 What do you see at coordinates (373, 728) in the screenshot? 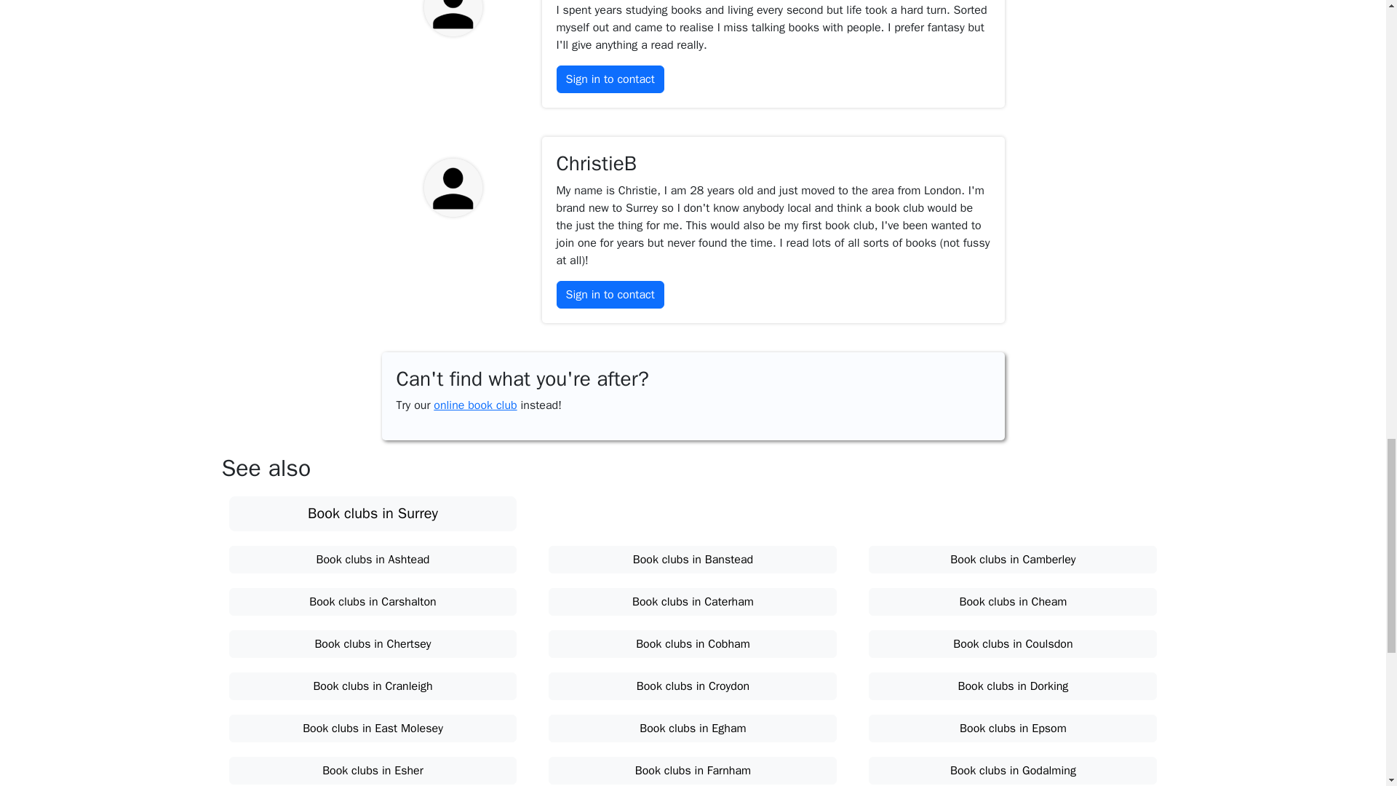
I see `Book clubs in East Molesey` at bounding box center [373, 728].